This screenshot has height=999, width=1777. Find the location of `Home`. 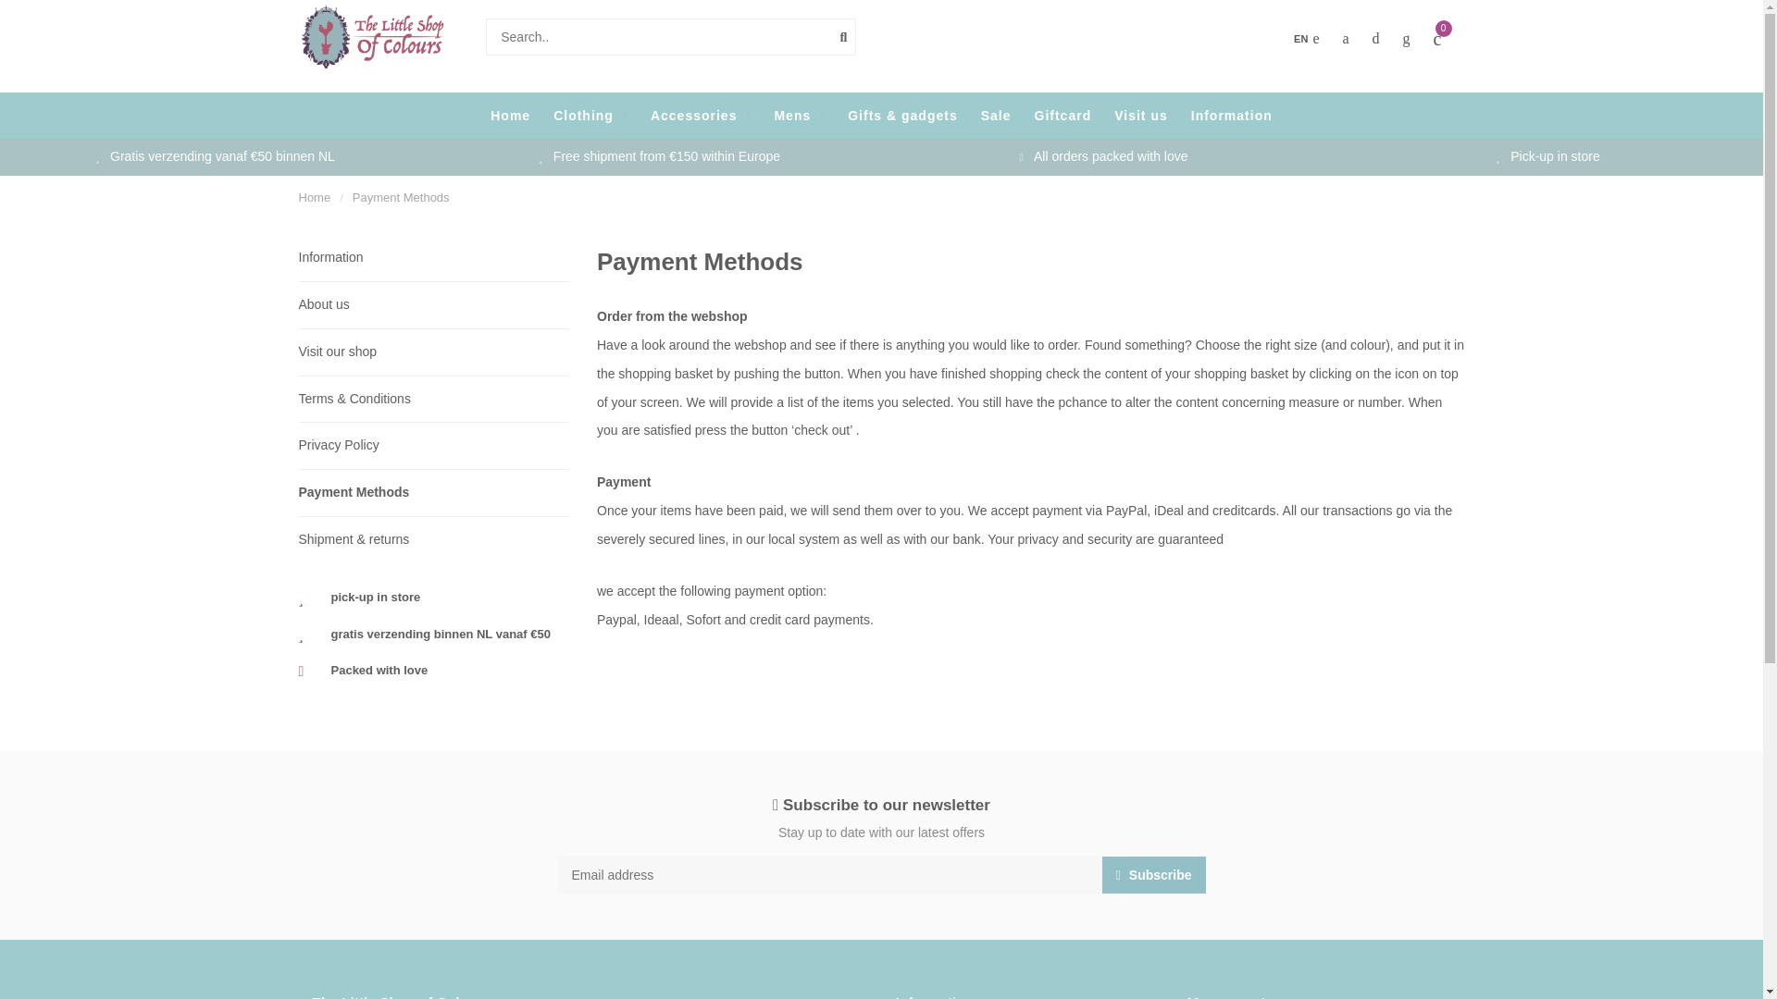

Home is located at coordinates (315, 198).